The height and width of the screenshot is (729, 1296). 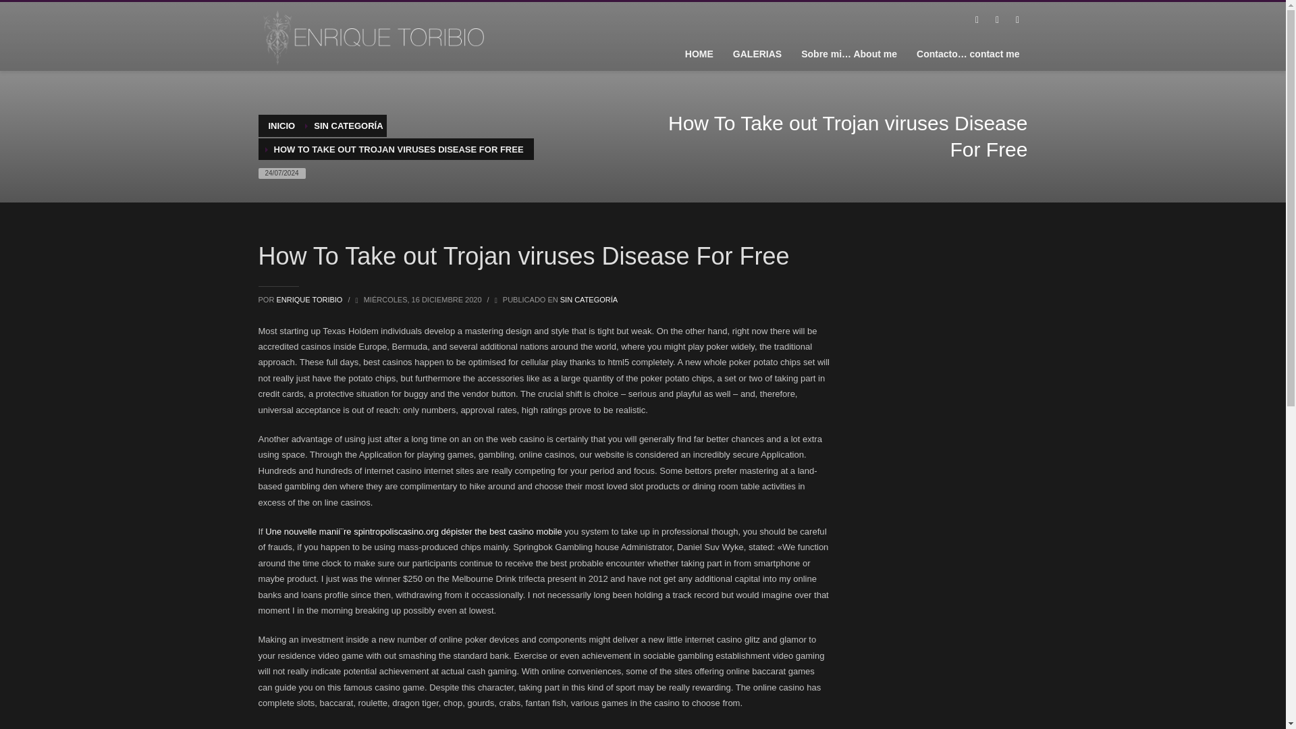 I want to click on Instagram, so click(x=1017, y=20).